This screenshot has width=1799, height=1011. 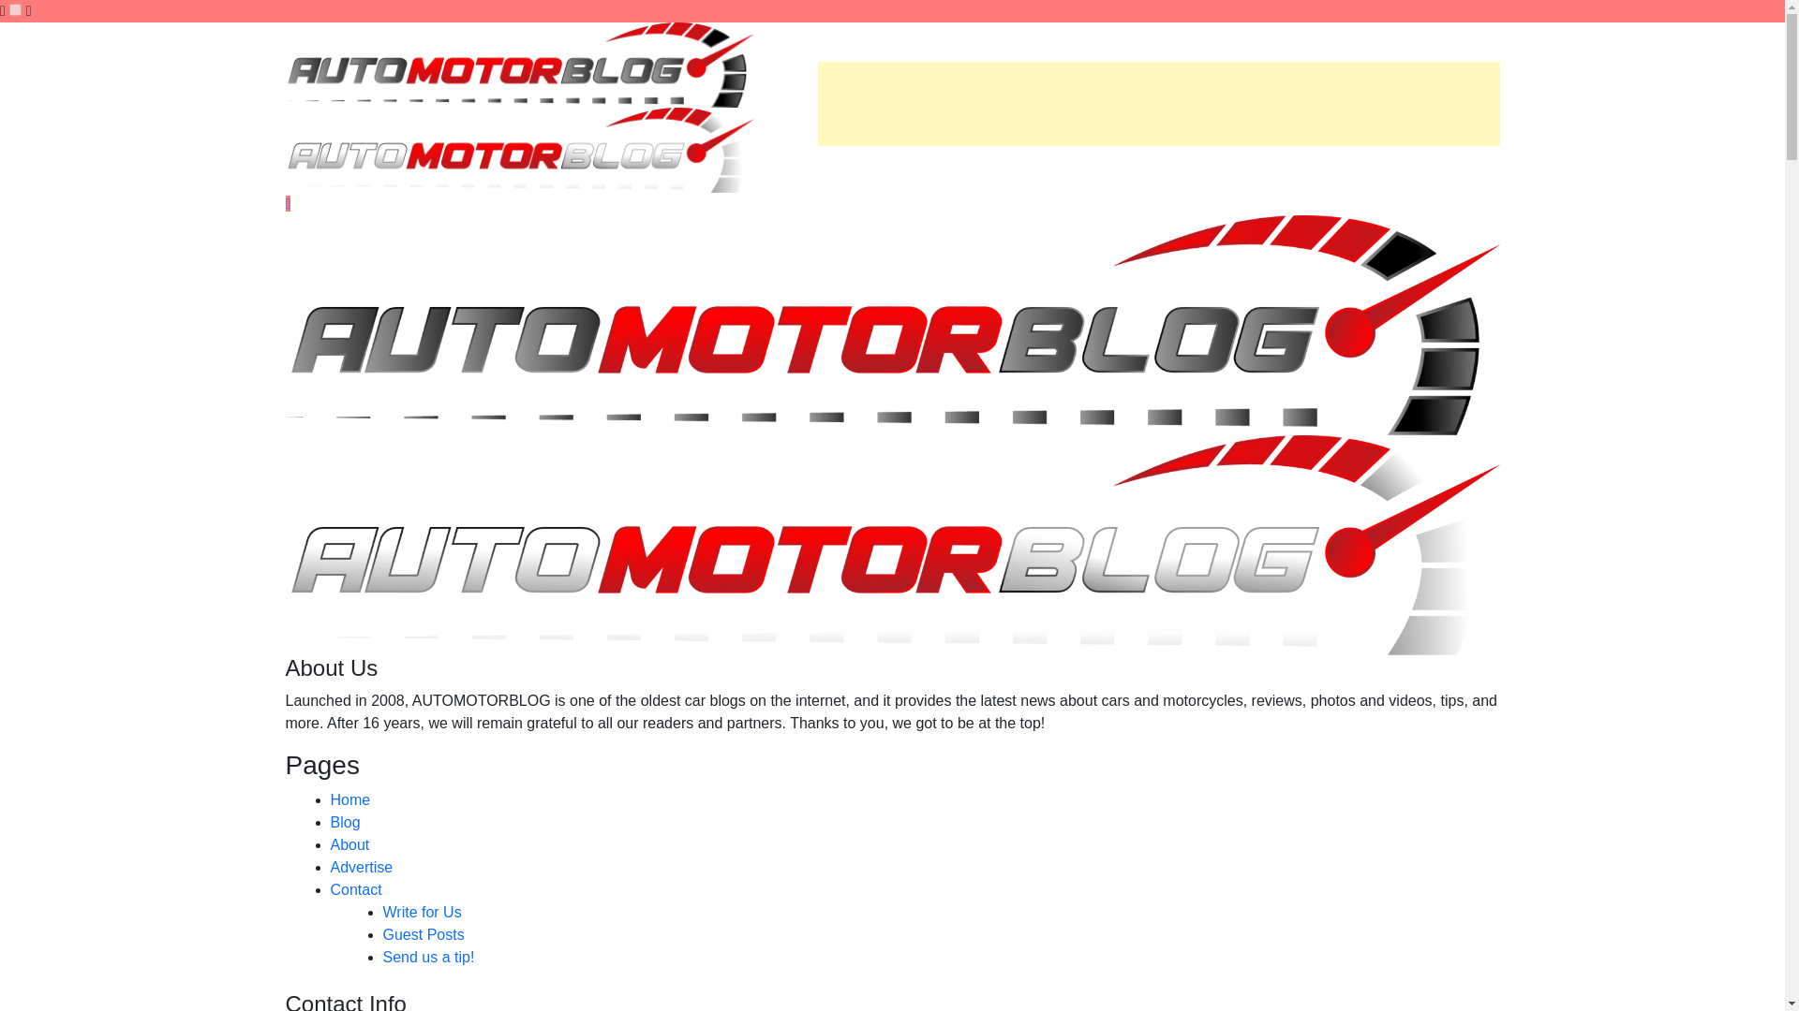 What do you see at coordinates (15, 9) in the screenshot?
I see `on` at bounding box center [15, 9].